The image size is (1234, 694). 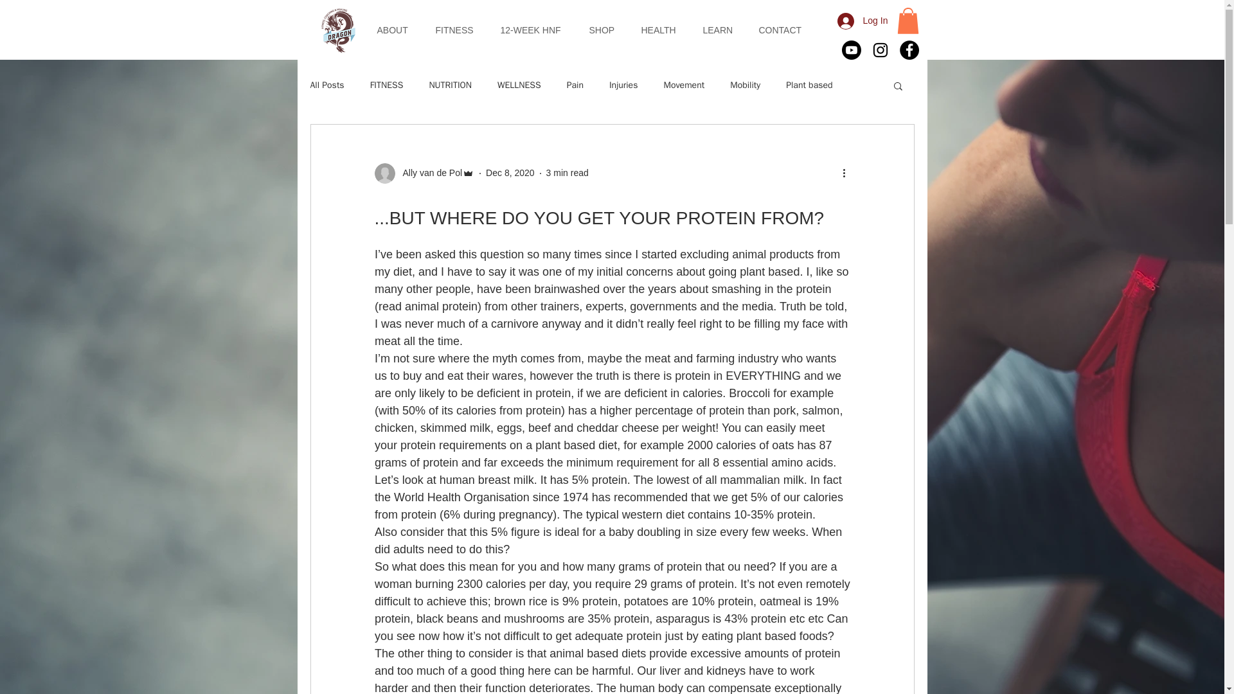 What do you see at coordinates (458, 30) in the screenshot?
I see `FITNESS` at bounding box center [458, 30].